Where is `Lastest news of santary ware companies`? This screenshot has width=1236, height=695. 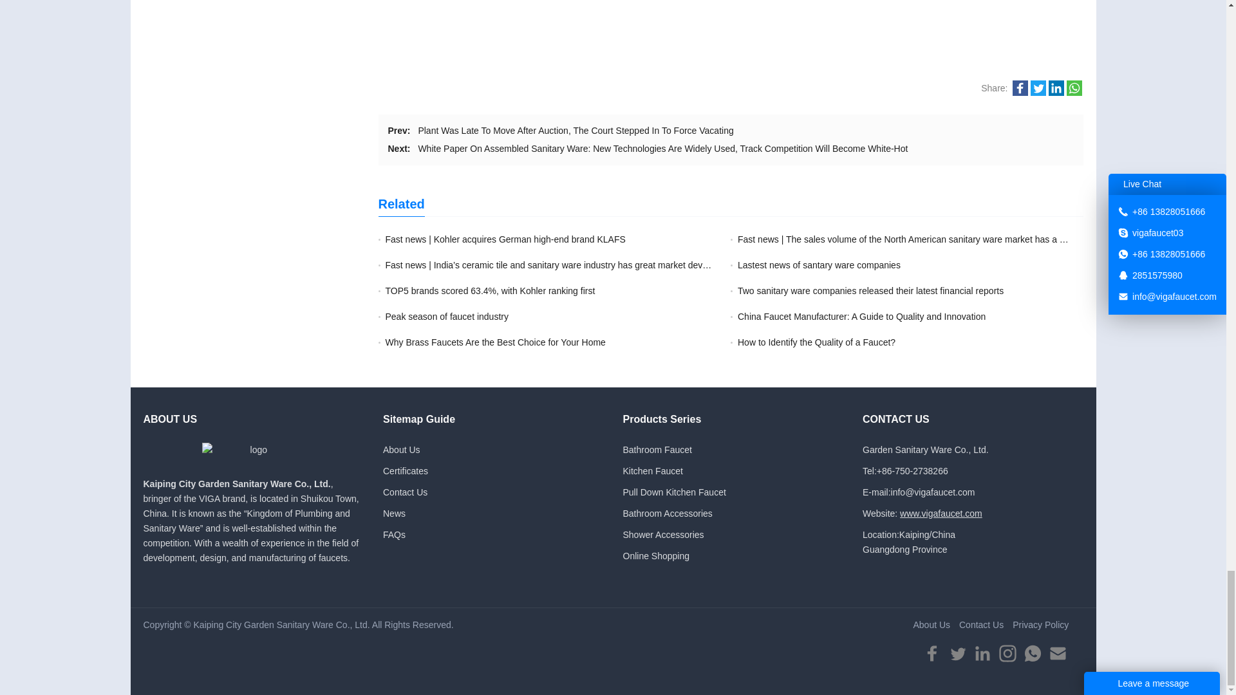 Lastest news of santary ware companies is located at coordinates (819, 265).